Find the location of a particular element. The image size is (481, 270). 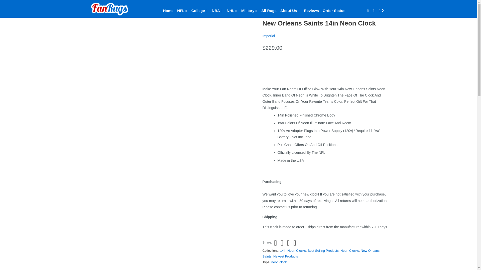

Imperial is located at coordinates (269, 36).